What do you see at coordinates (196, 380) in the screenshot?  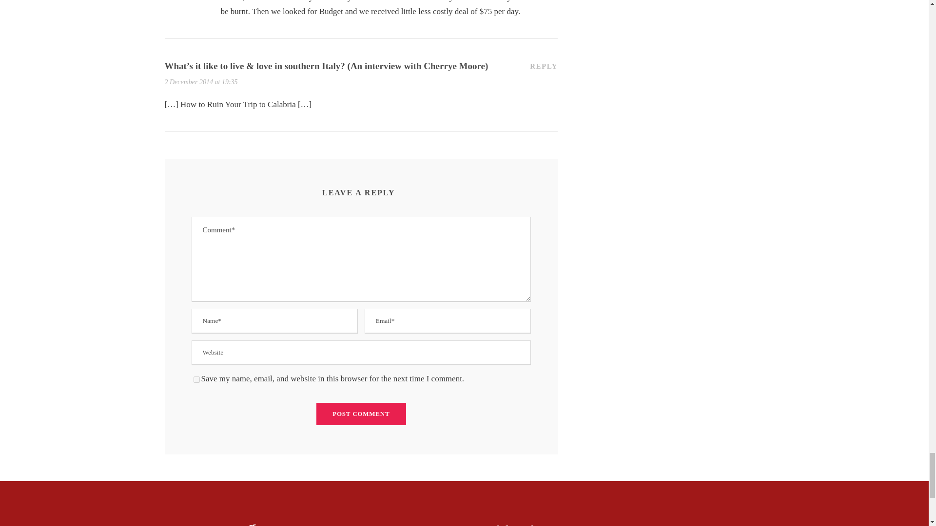 I see `yes` at bounding box center [196, 380].